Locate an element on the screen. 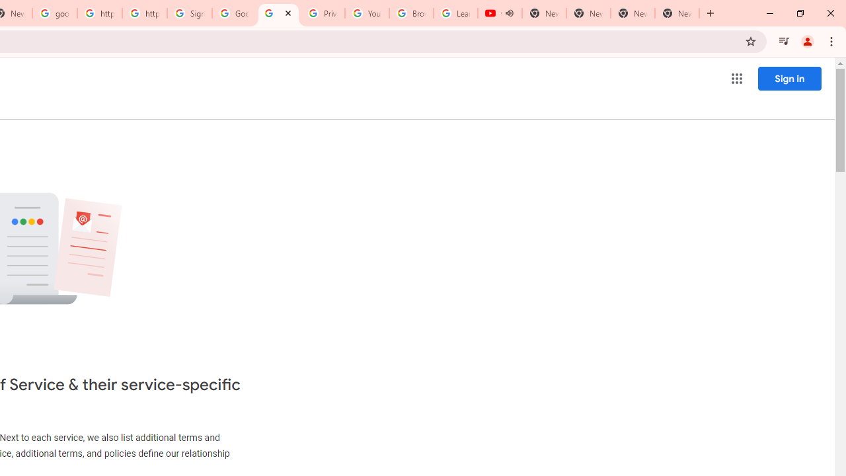 The image size is (846, 476). New Tab is located at coordinates (677, 13).